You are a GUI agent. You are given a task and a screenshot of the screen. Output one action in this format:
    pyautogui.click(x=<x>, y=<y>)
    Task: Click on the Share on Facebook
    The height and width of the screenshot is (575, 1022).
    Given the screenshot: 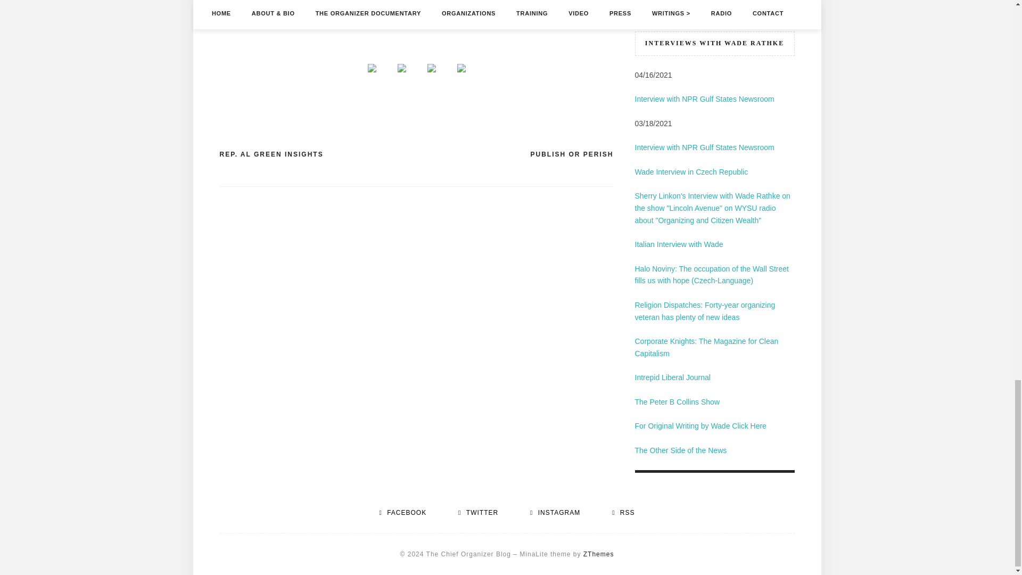 What is the action you would take?
    pyautogui.click(x=371, y=77)
    